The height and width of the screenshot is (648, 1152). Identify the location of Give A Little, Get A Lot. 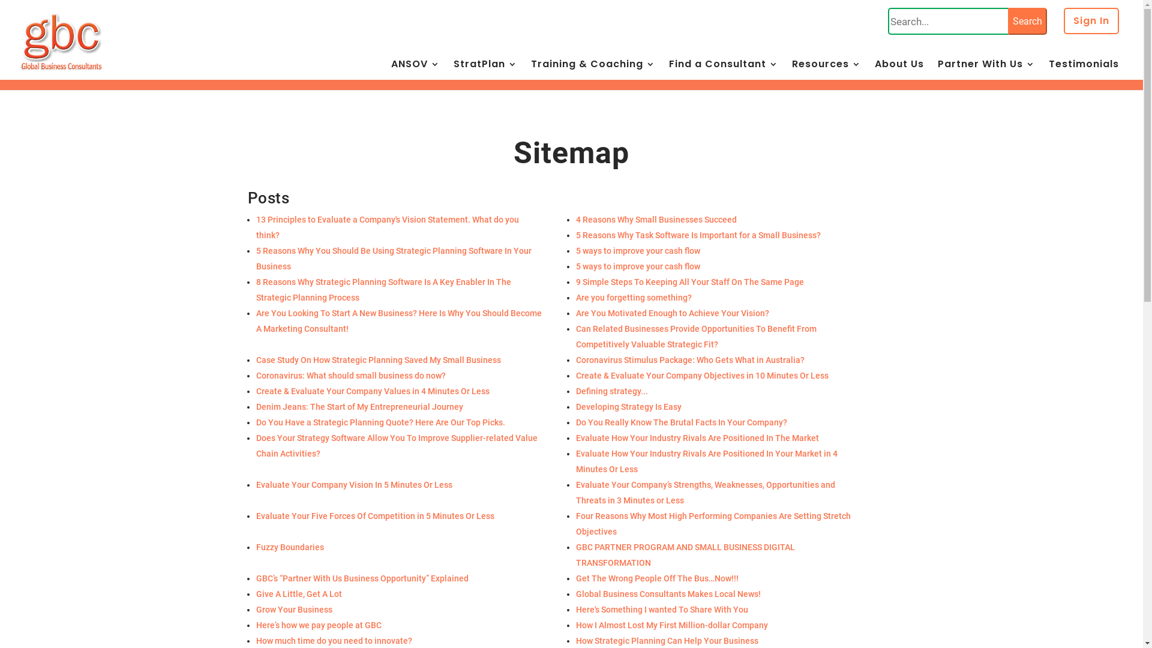
(400, 594).